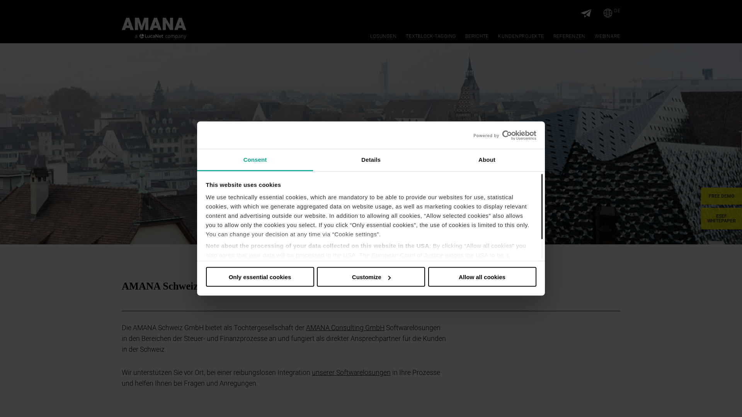 This screenshot has height=417, width=742. I want to click on Consent, so click(255, 160).